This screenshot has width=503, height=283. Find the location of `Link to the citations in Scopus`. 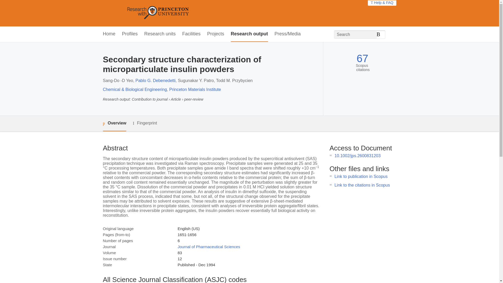

Link to the citations in Scopus is located at coordinates (362, 185).